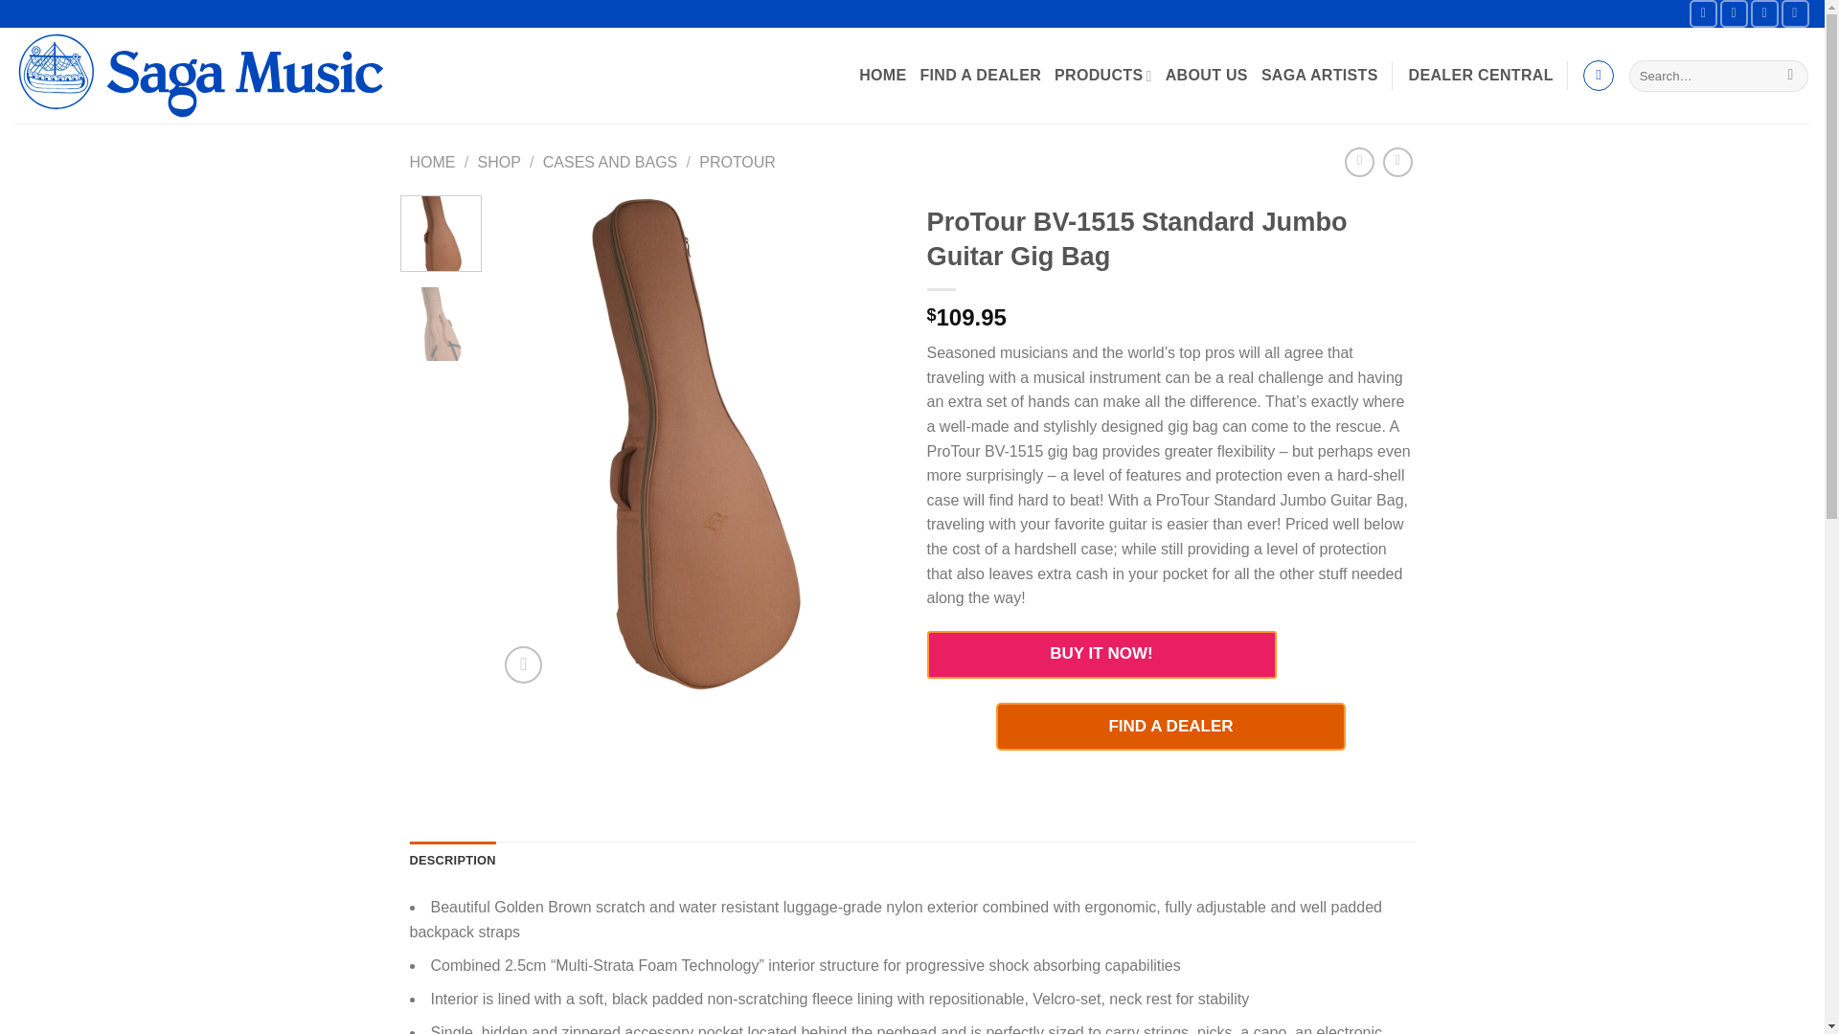 The height and width of the screenshot is (1034, 1839). What do you see at coordinates (1480, 75) in the screenshot?
I see `Login` at bounding box center [1480, 75].